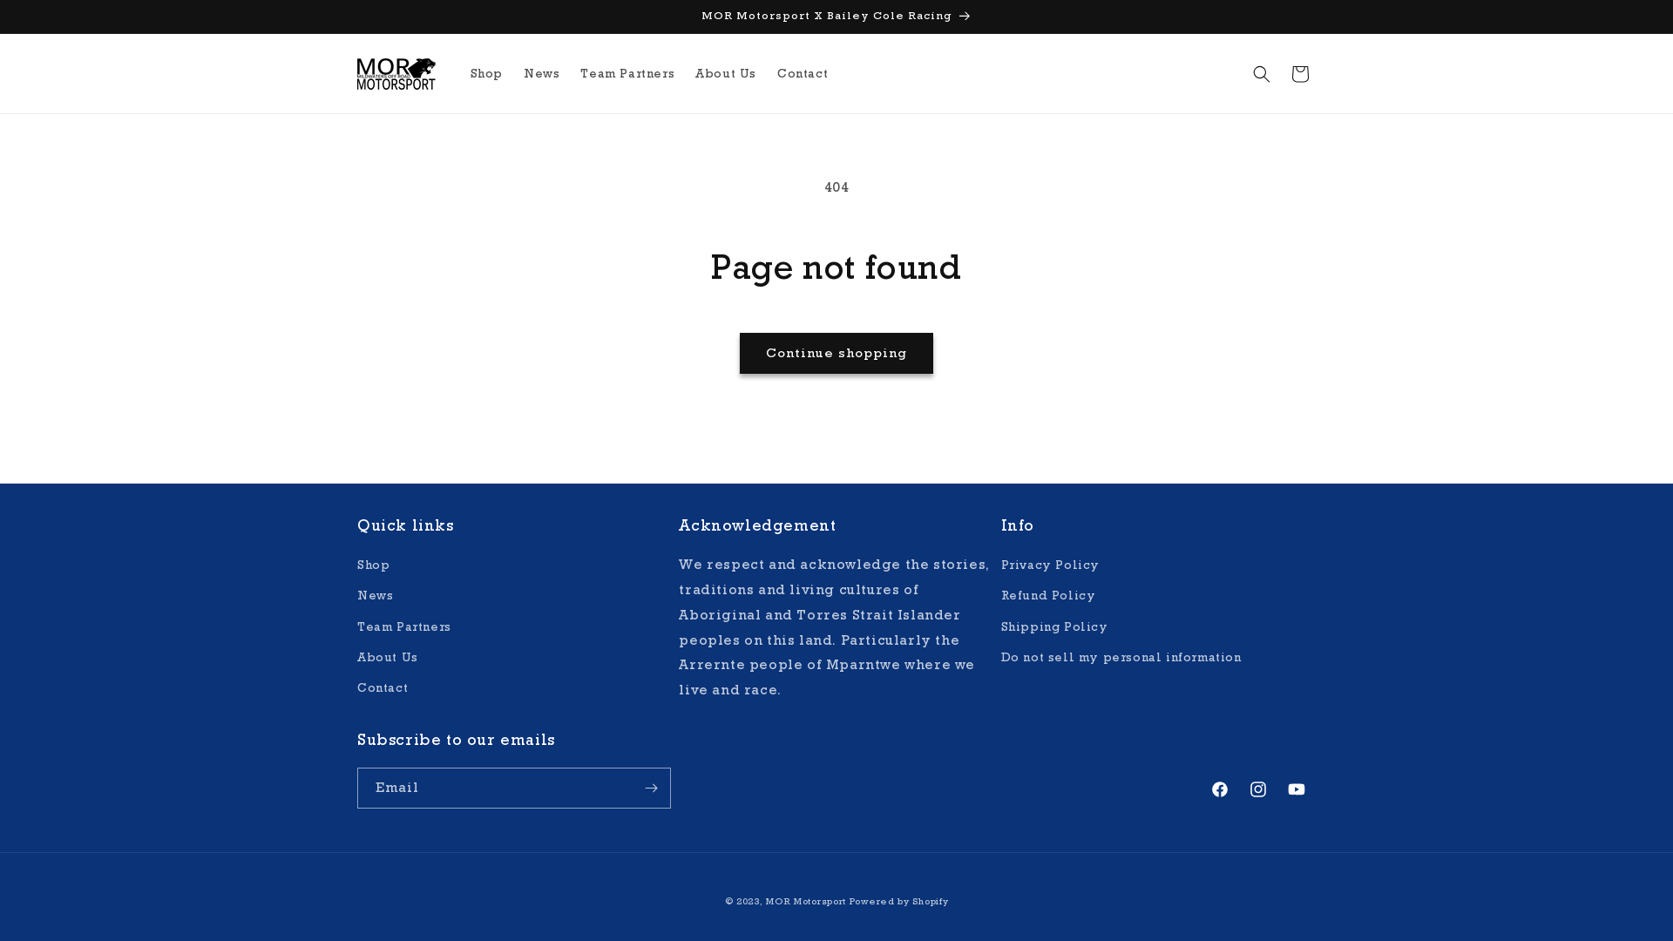 This screenshot has width=1673, height=941. What do you see at coordinates (899, 901) in the screenshot?
I see `Powered by Shopify` at bounding box center [899, 901].